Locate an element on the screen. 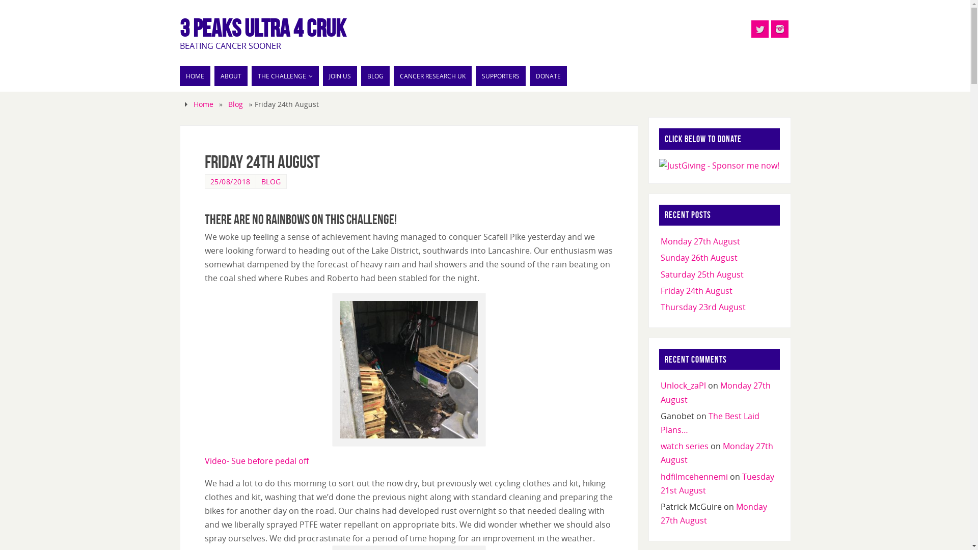 This screenshot has width=978, height=550. JustGiving - Sponsor me now! is located at coordinates (719, 166).